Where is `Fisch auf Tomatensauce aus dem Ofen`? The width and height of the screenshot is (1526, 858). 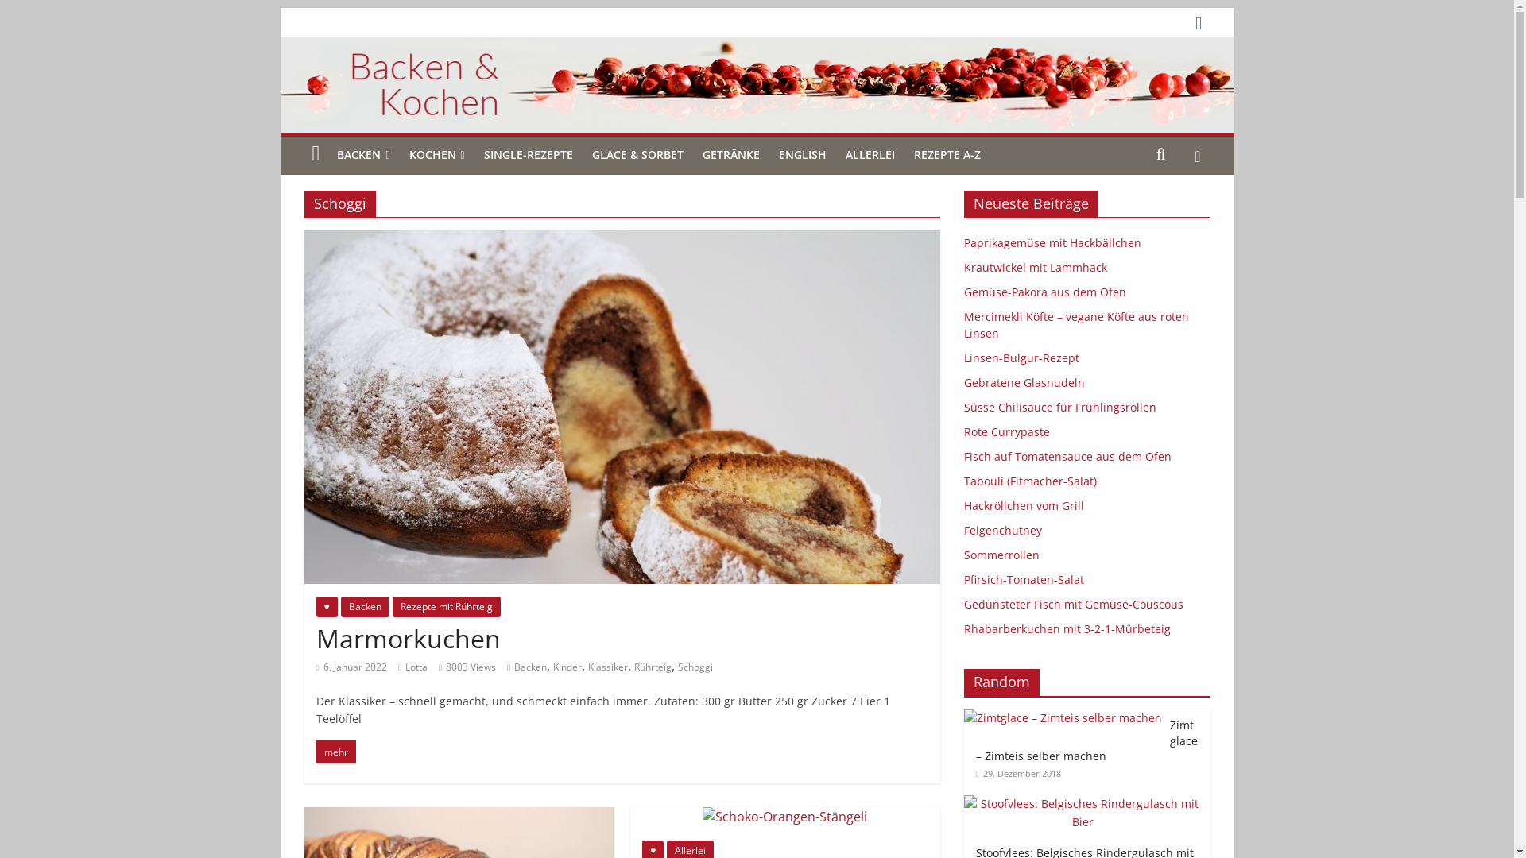
Fisch auf Tomatensauce aus dem Ofen is located at coordinates (1067, 456).